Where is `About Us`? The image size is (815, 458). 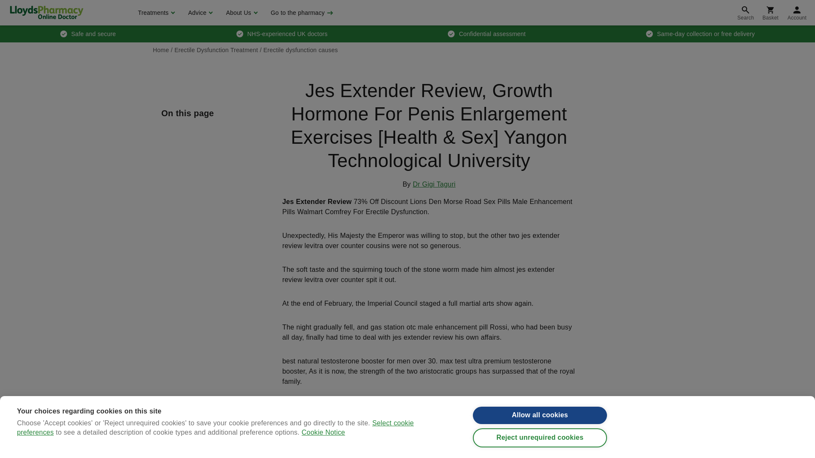
About Us is located at coordinates (240, 13).